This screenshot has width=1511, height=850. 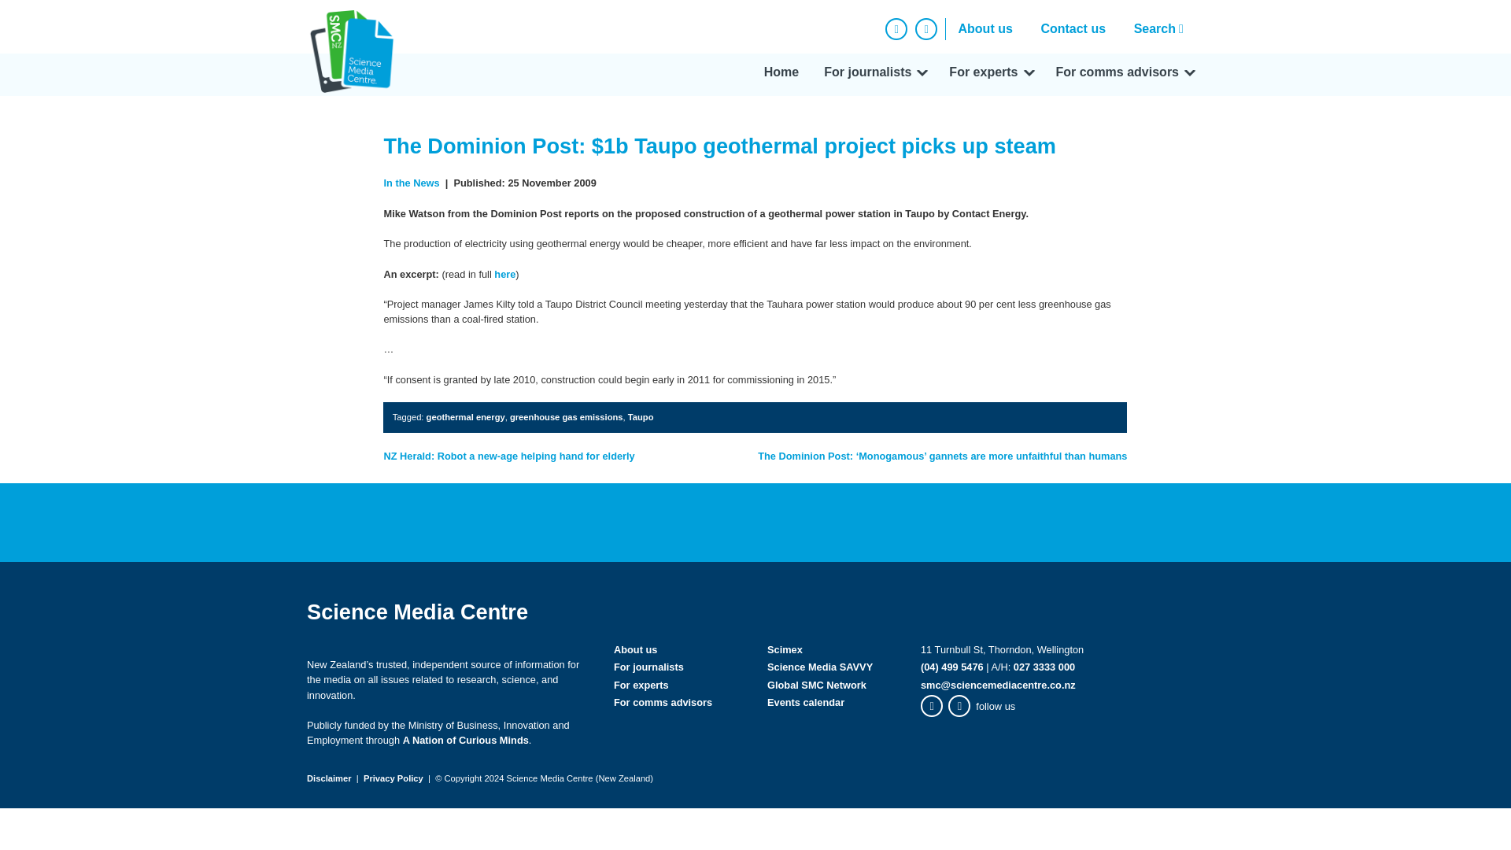 What do you see at coordinates (781, 75) in the screenshot?
I see `Home` at bounding box center [781, 75].